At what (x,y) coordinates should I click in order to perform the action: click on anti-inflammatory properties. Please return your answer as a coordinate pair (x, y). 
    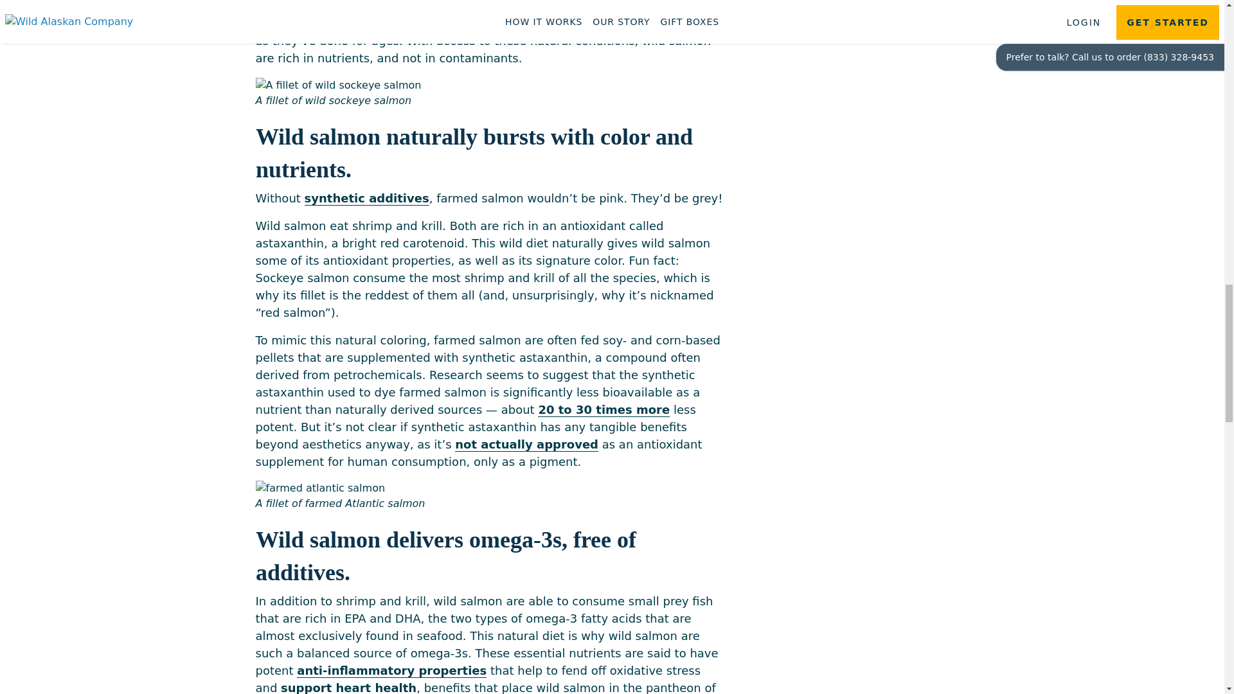
    Looking at the image, I should click on (391, 671).